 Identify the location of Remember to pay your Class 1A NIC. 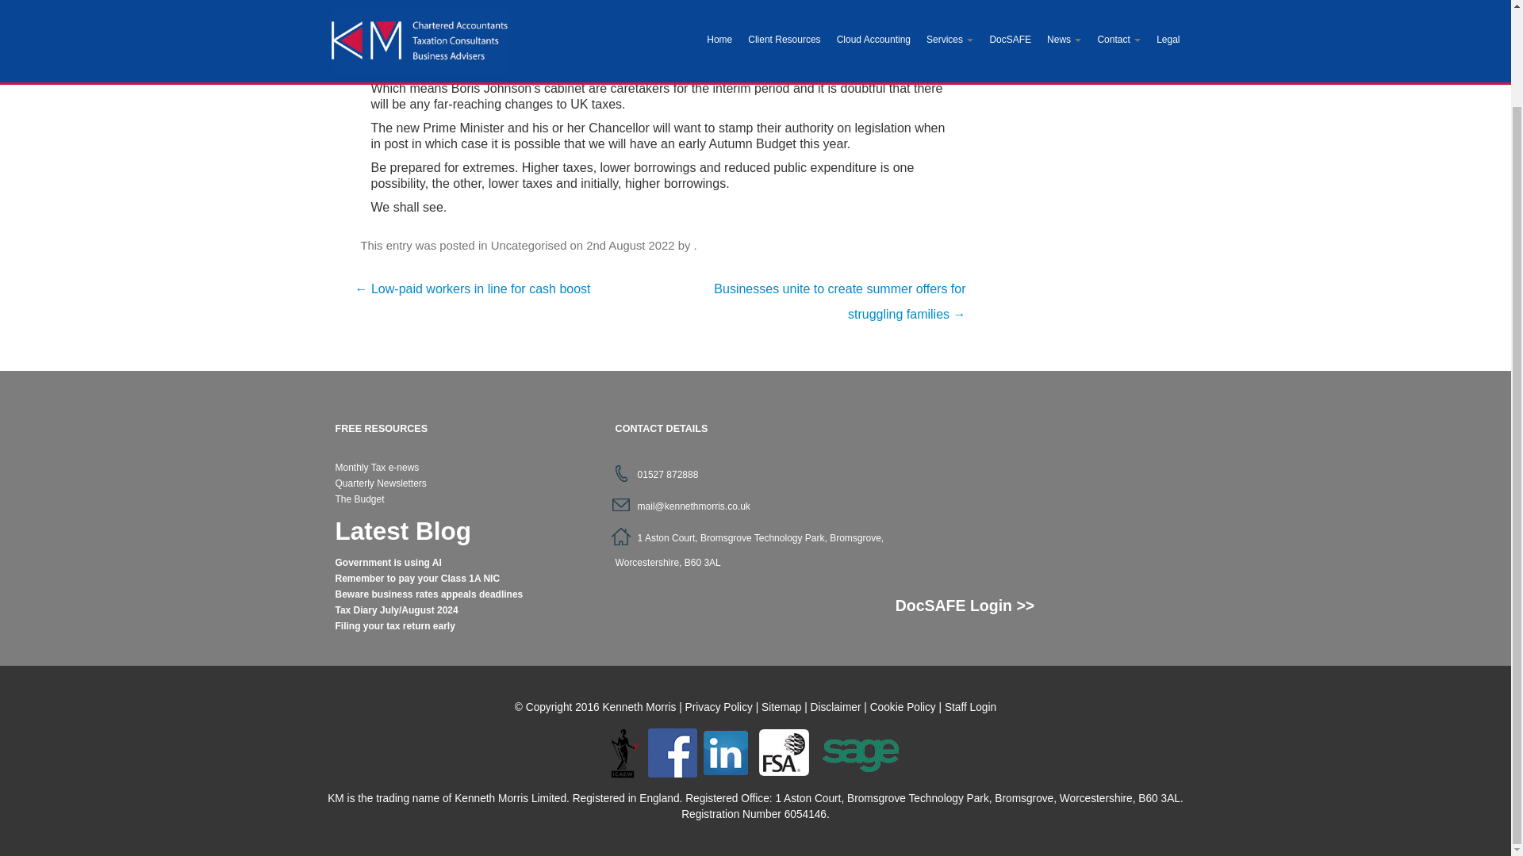
(417, 578).